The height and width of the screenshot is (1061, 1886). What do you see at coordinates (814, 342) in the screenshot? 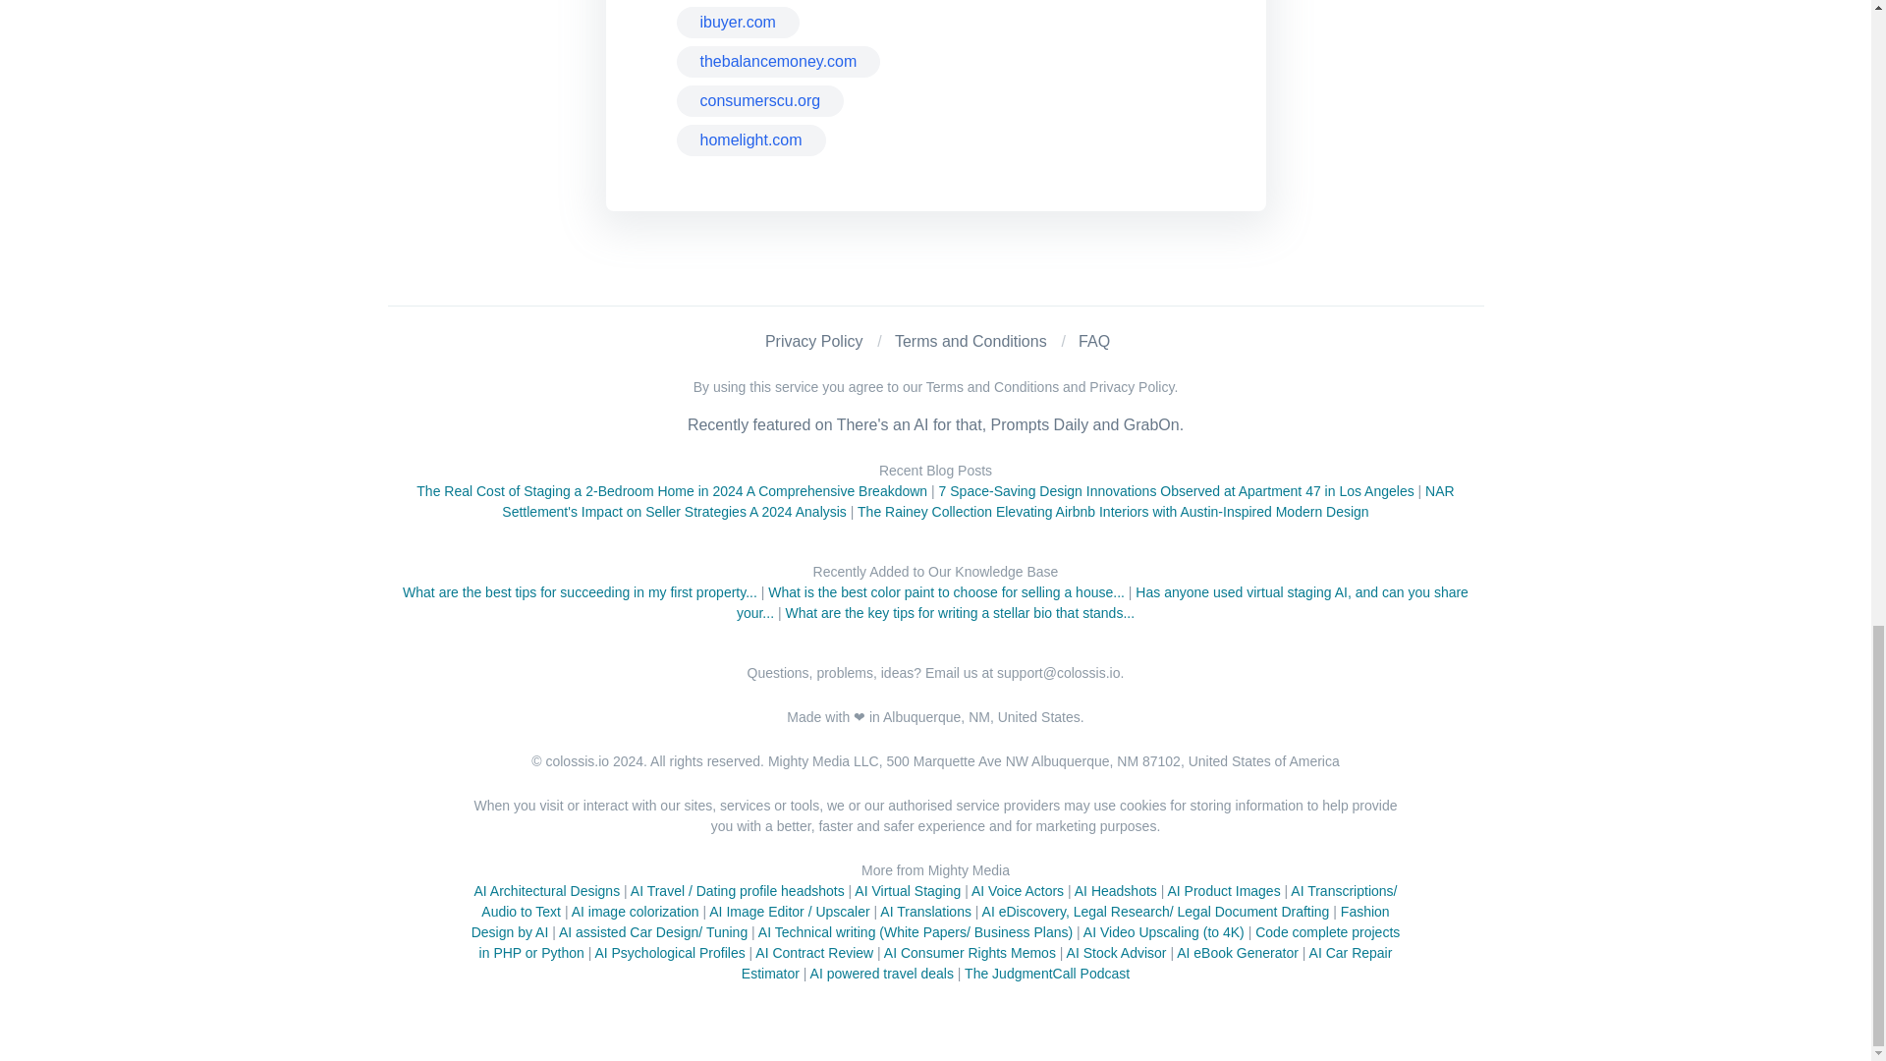
I see `Privacy Policy` at bounding box center [814, 342].